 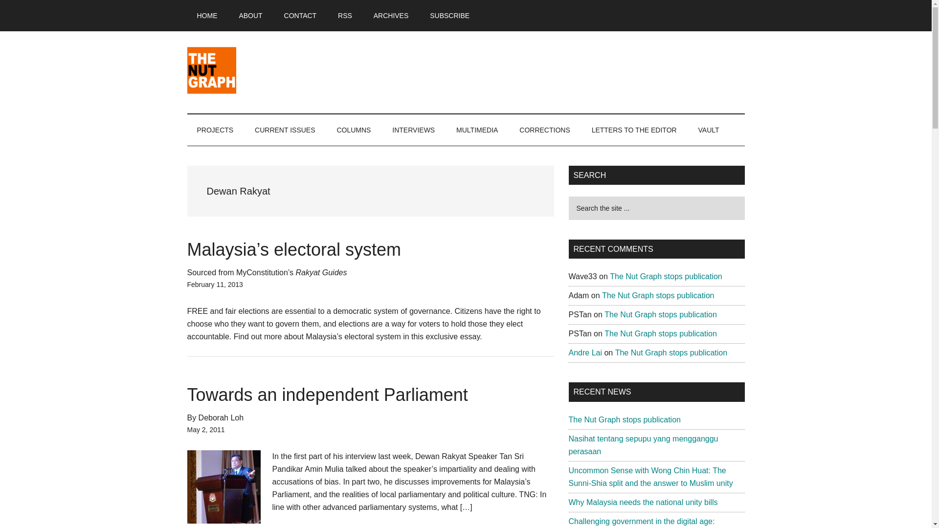 I want to click on CORRECTIONS, so click(x=544, y=130).